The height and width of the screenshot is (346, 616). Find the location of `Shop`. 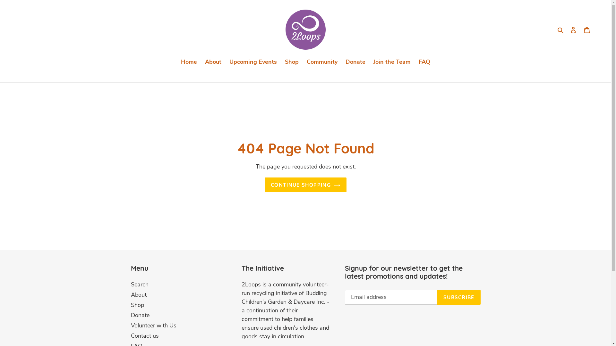

Shop is located at coordinates (292, 62).